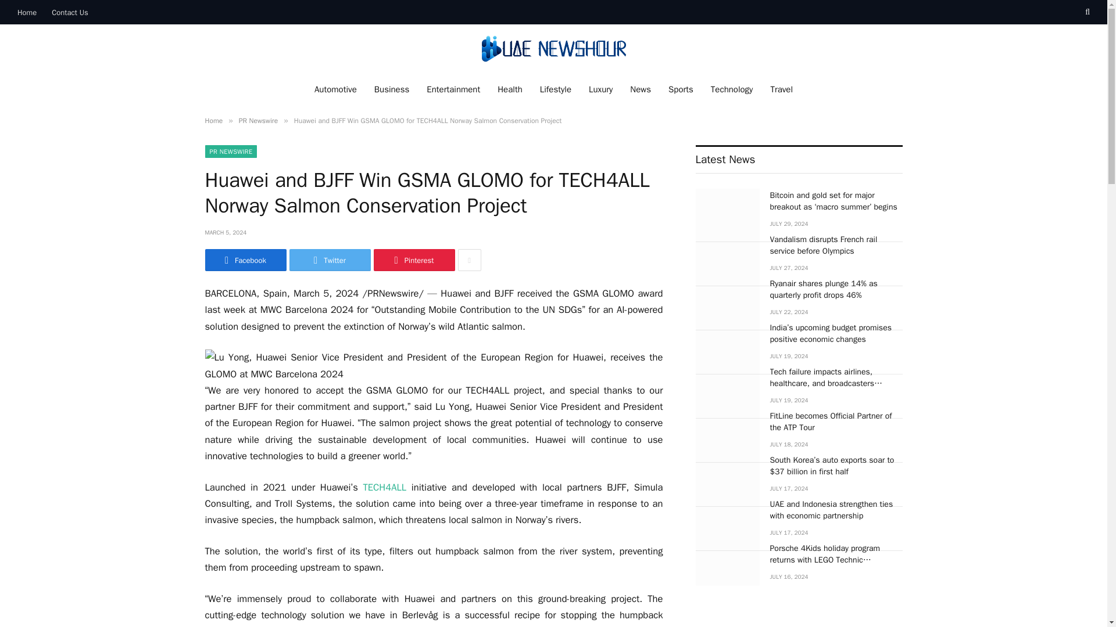 The image size is (1116, 627). I want to click on Share on Pinterest, so click(413, 260).